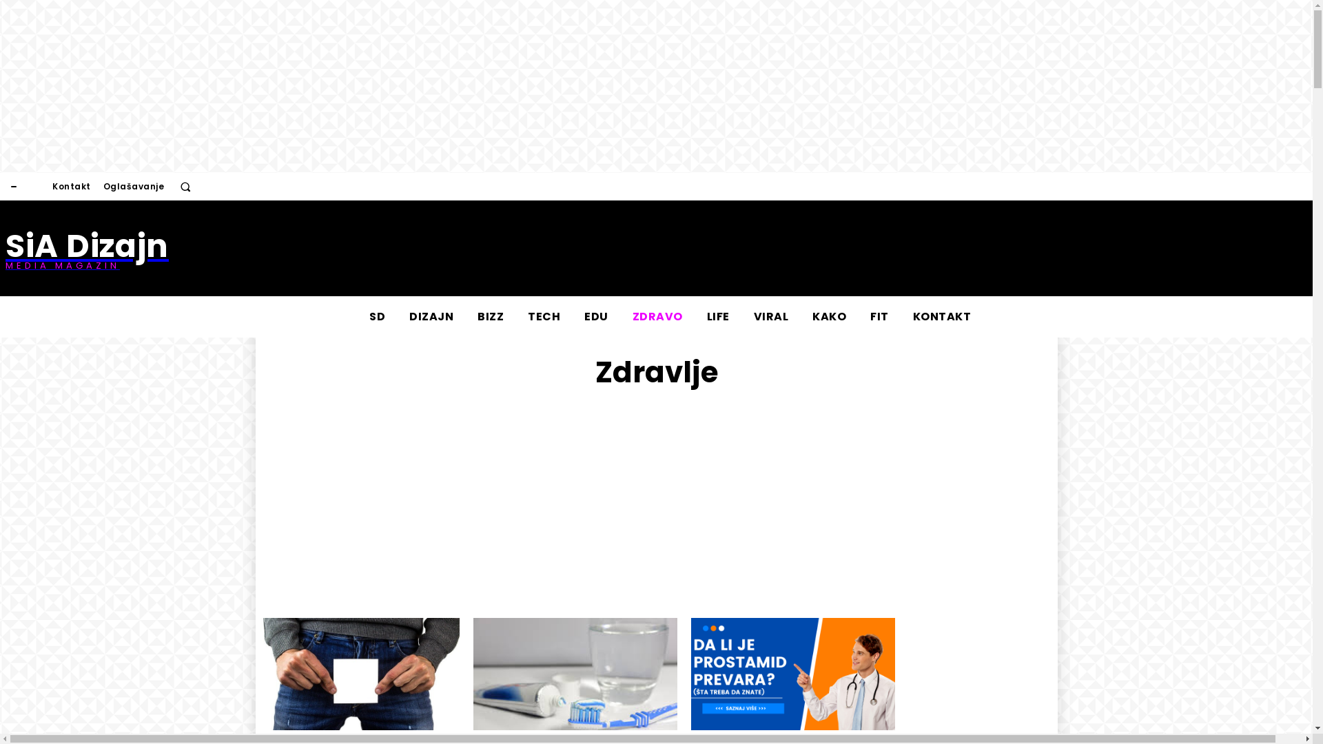 Image resolution: width=1323 pixels, height=744 pixels. Describe the element at coordinates (770, 317) in the screenshot. I see `VIRAL` at that location.